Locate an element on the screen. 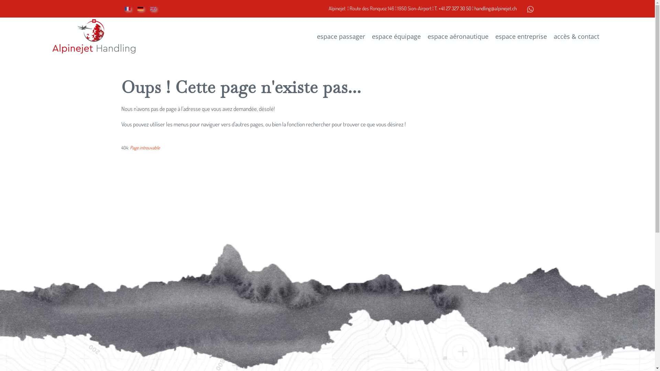 The image size is (660, 371). espace entreprise is located at coordinates (521, 36).